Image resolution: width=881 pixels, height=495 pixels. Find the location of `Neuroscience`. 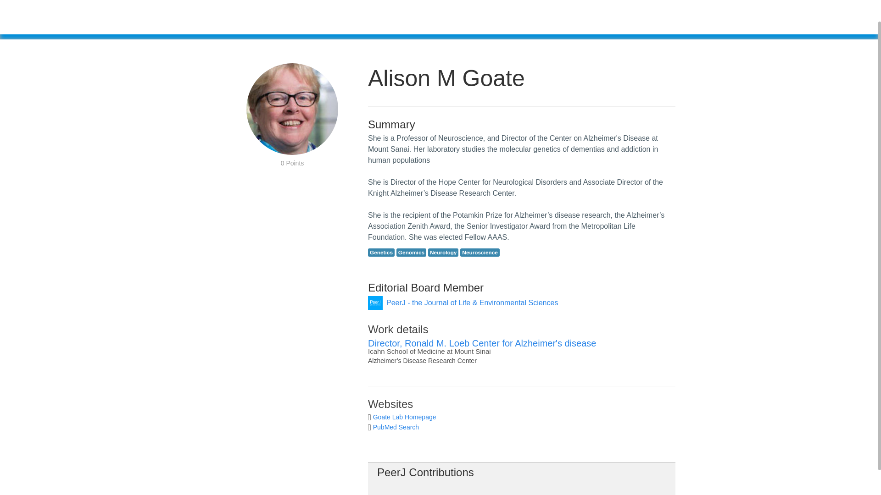

Neuroscience is located at coordinates (480, 253).